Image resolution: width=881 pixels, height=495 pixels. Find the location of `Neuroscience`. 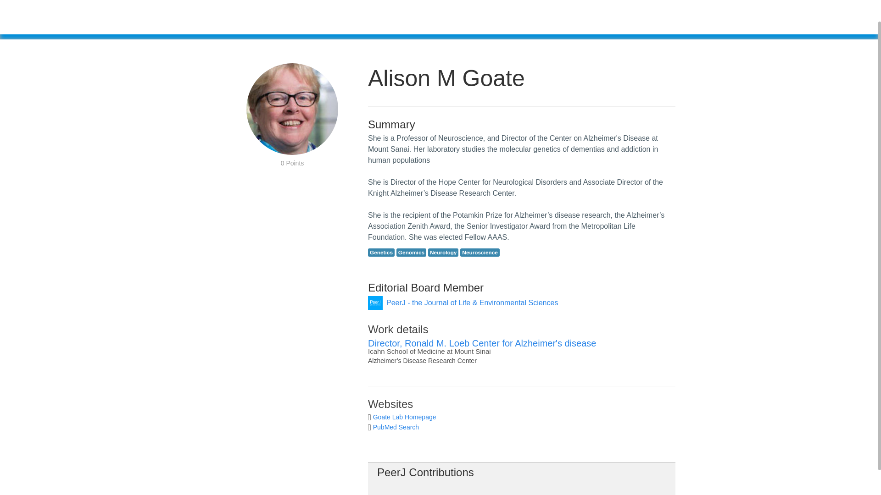

Neuroscience is located at coordinates (480, 253).